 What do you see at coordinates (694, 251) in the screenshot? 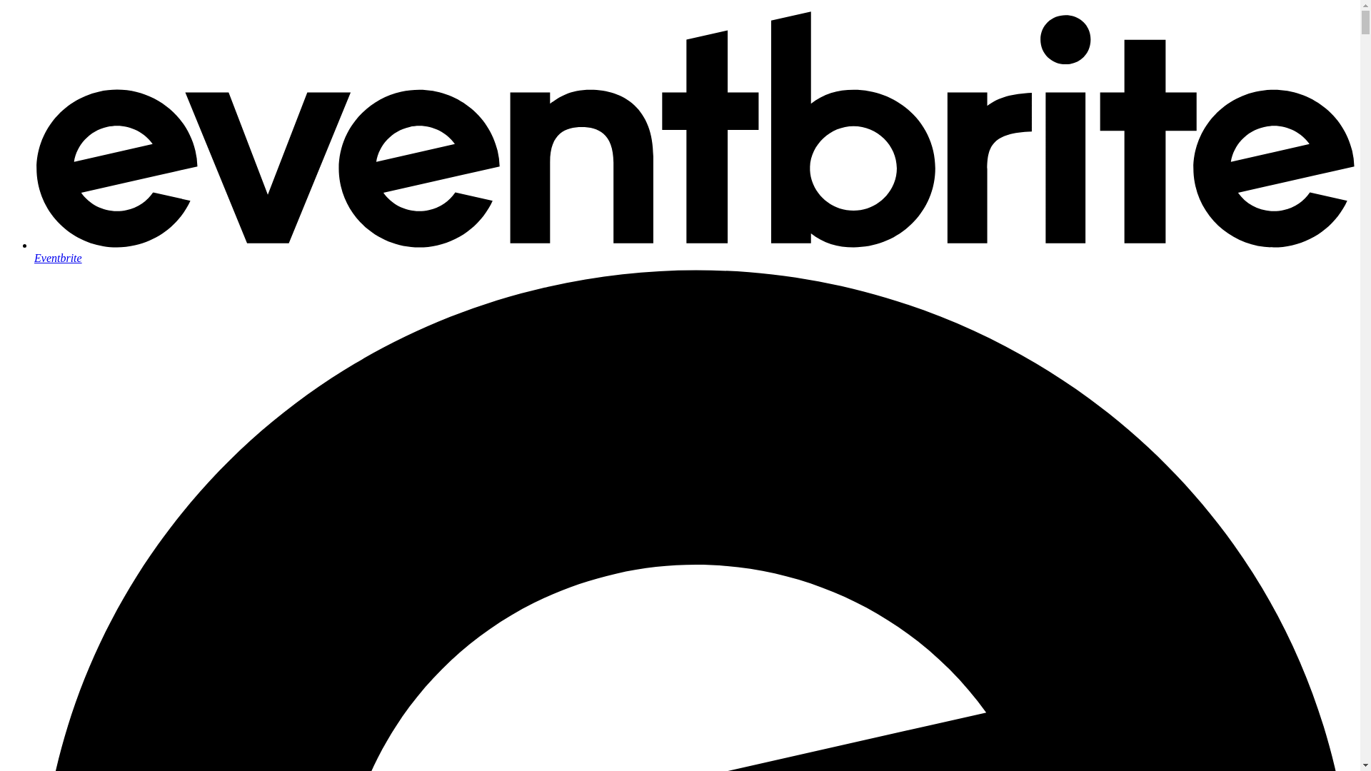
I see `Eventbrite` at bounding box center [694, 251].